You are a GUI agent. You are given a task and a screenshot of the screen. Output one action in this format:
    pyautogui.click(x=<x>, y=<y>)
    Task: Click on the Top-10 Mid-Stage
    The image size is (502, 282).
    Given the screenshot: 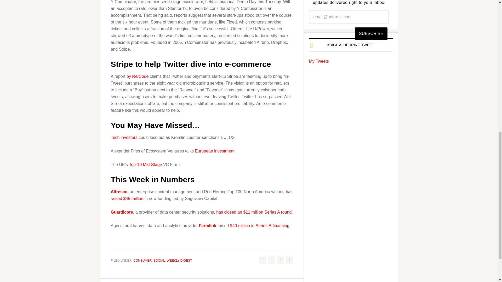 What is the action you would take?
    pyautogui.click(x=145, y=164)
    